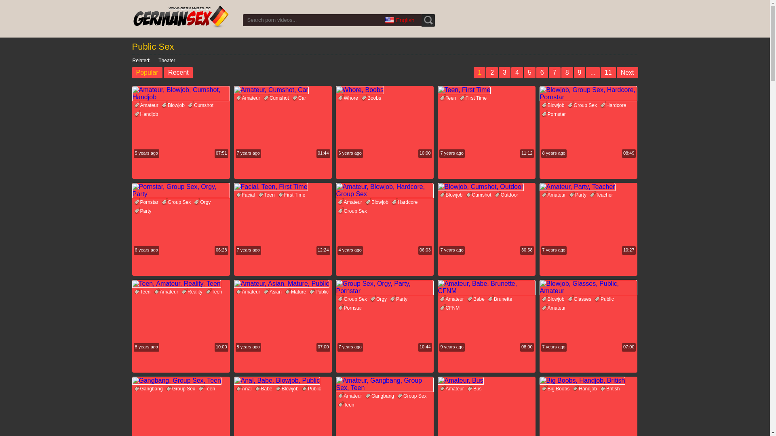  I want to click on Teen, so click(143, 292).